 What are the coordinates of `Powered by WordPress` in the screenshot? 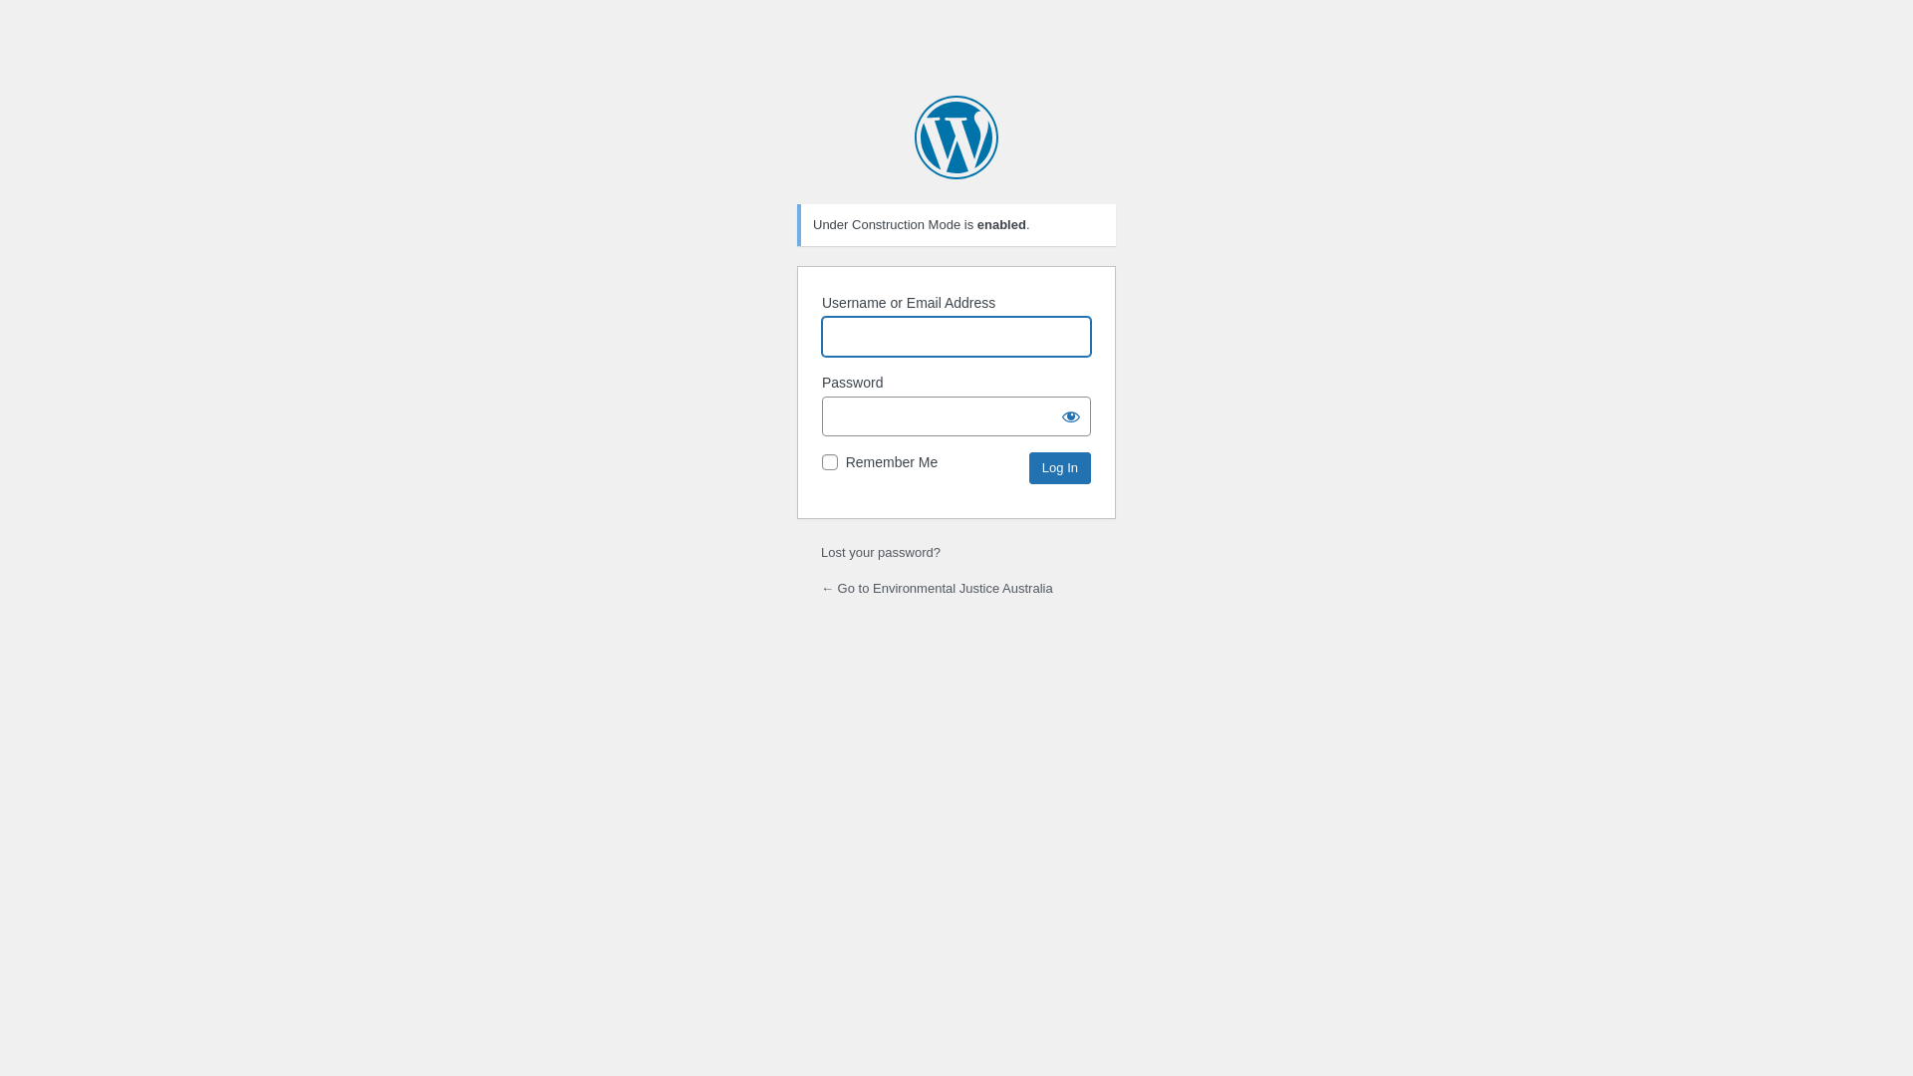 It's located at (956, 137).